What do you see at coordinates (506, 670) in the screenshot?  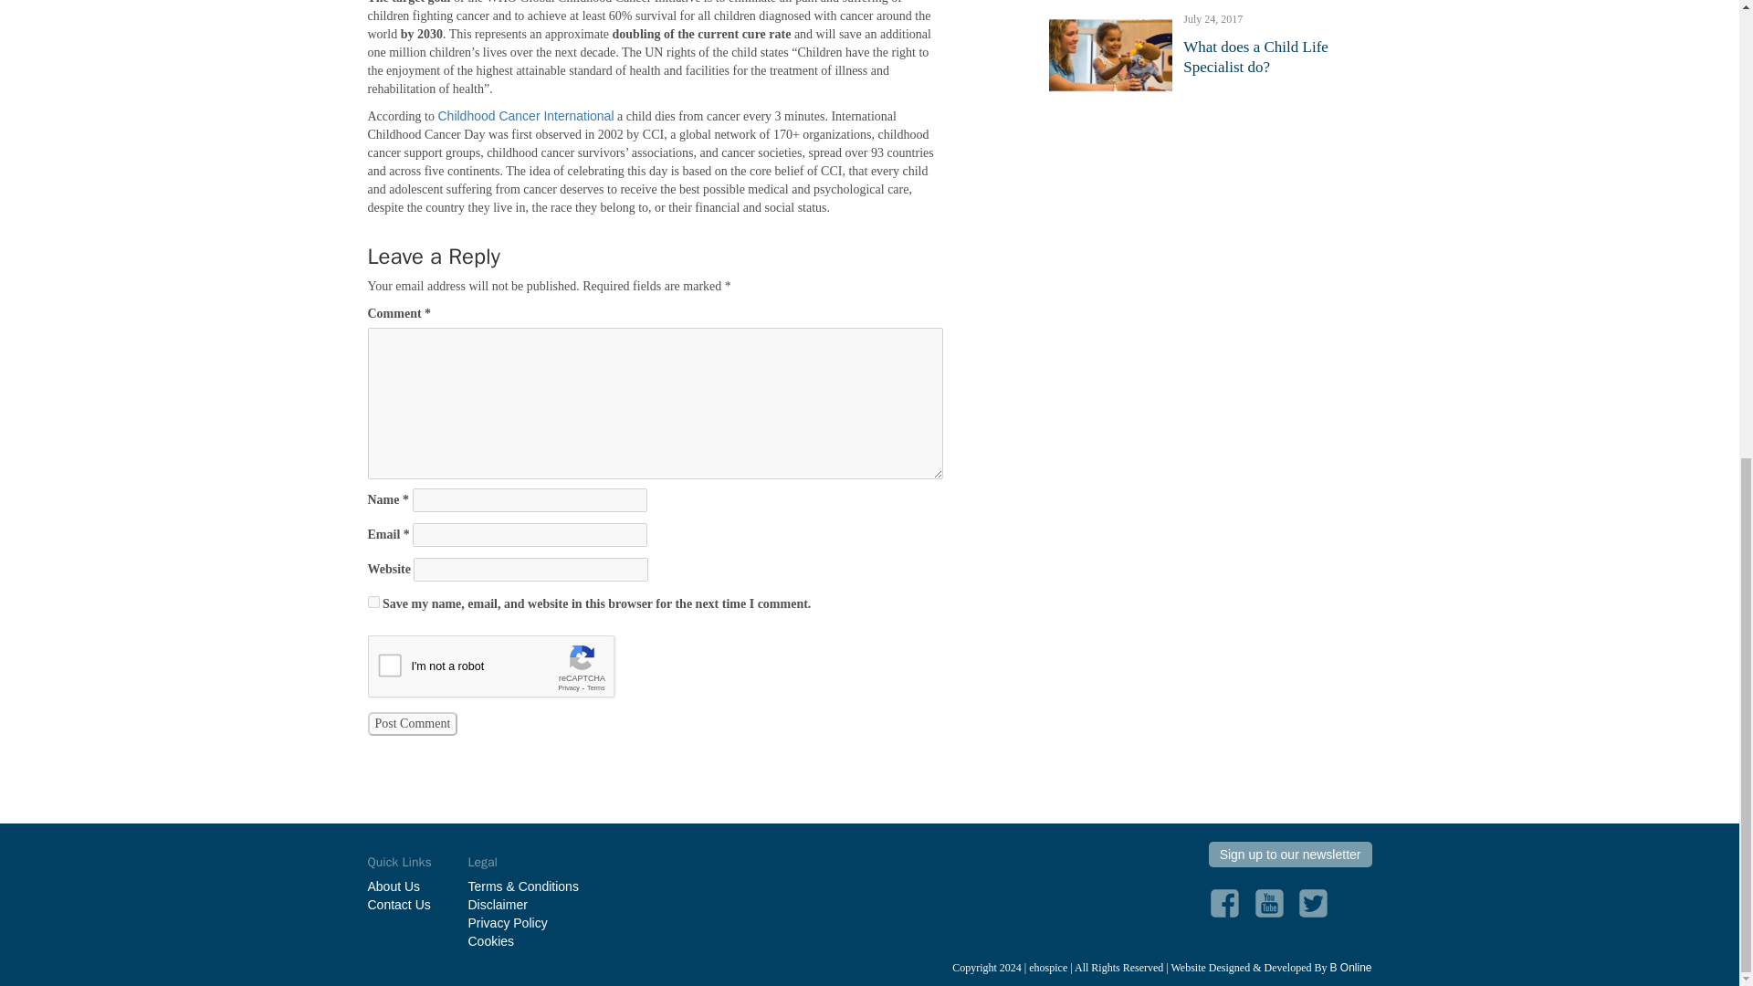 I see `reCAPTCHA` at bounding box center [506, 670].